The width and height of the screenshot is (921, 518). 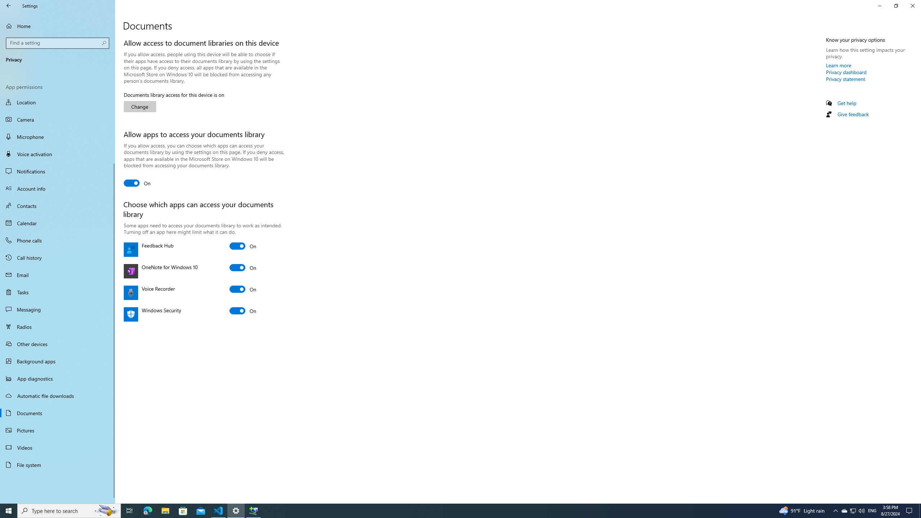 I want to click on Change, so click(x=58, y=258).